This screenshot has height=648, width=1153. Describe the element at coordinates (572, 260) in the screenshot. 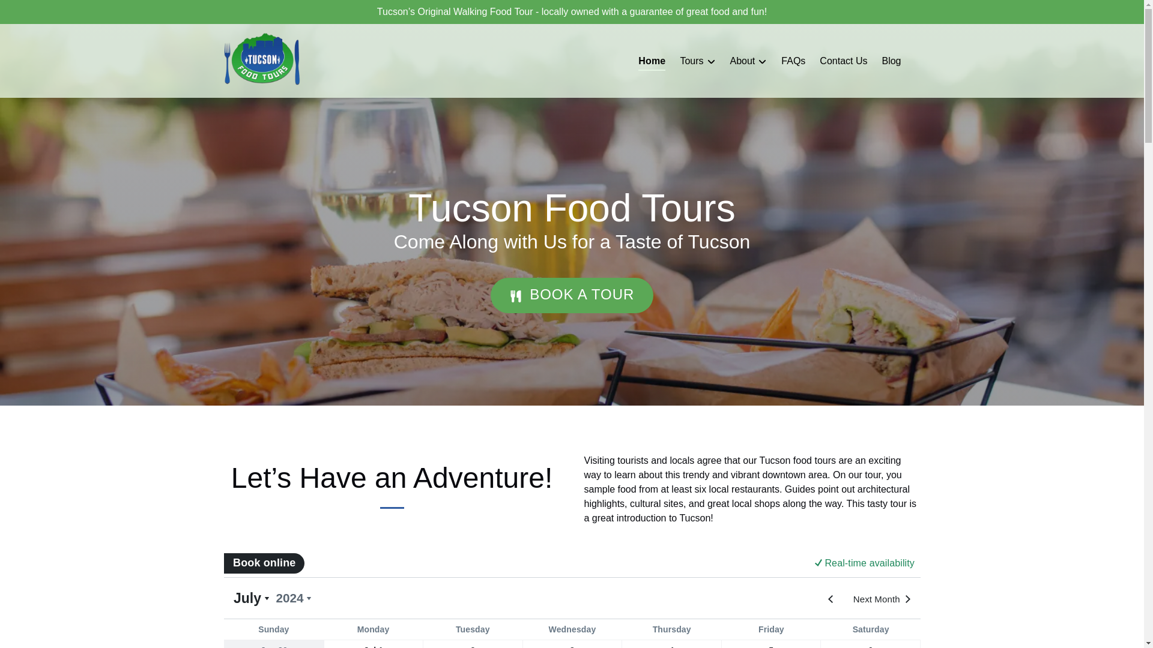

I see `FOOD BOOK A TOUR` at that location.